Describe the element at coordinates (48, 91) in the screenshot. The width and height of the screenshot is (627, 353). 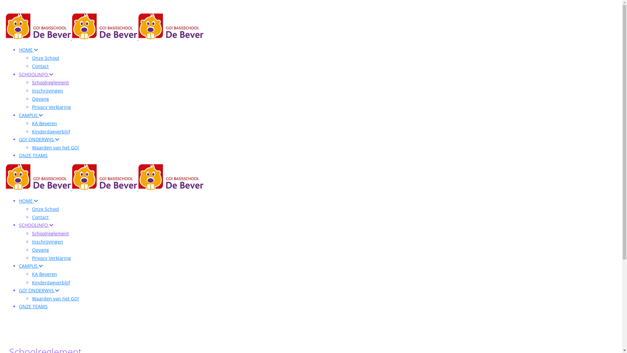
I see `Inschrijvingen` at that location.